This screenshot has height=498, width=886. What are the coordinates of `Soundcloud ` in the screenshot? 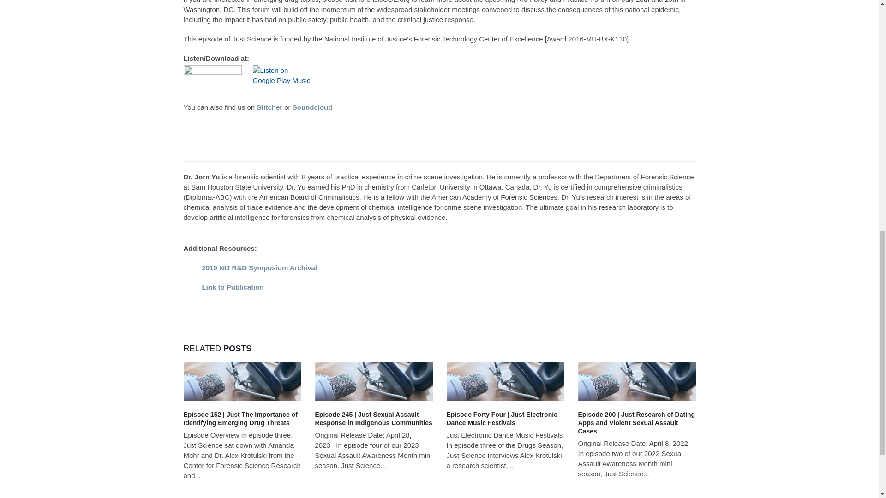 It's located at (313, 107).